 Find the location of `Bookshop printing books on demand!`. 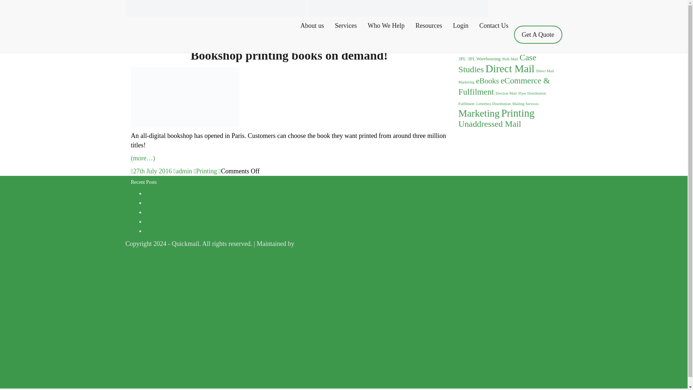

Bookshop printing books on demand! is located at coordinates (289, 55).